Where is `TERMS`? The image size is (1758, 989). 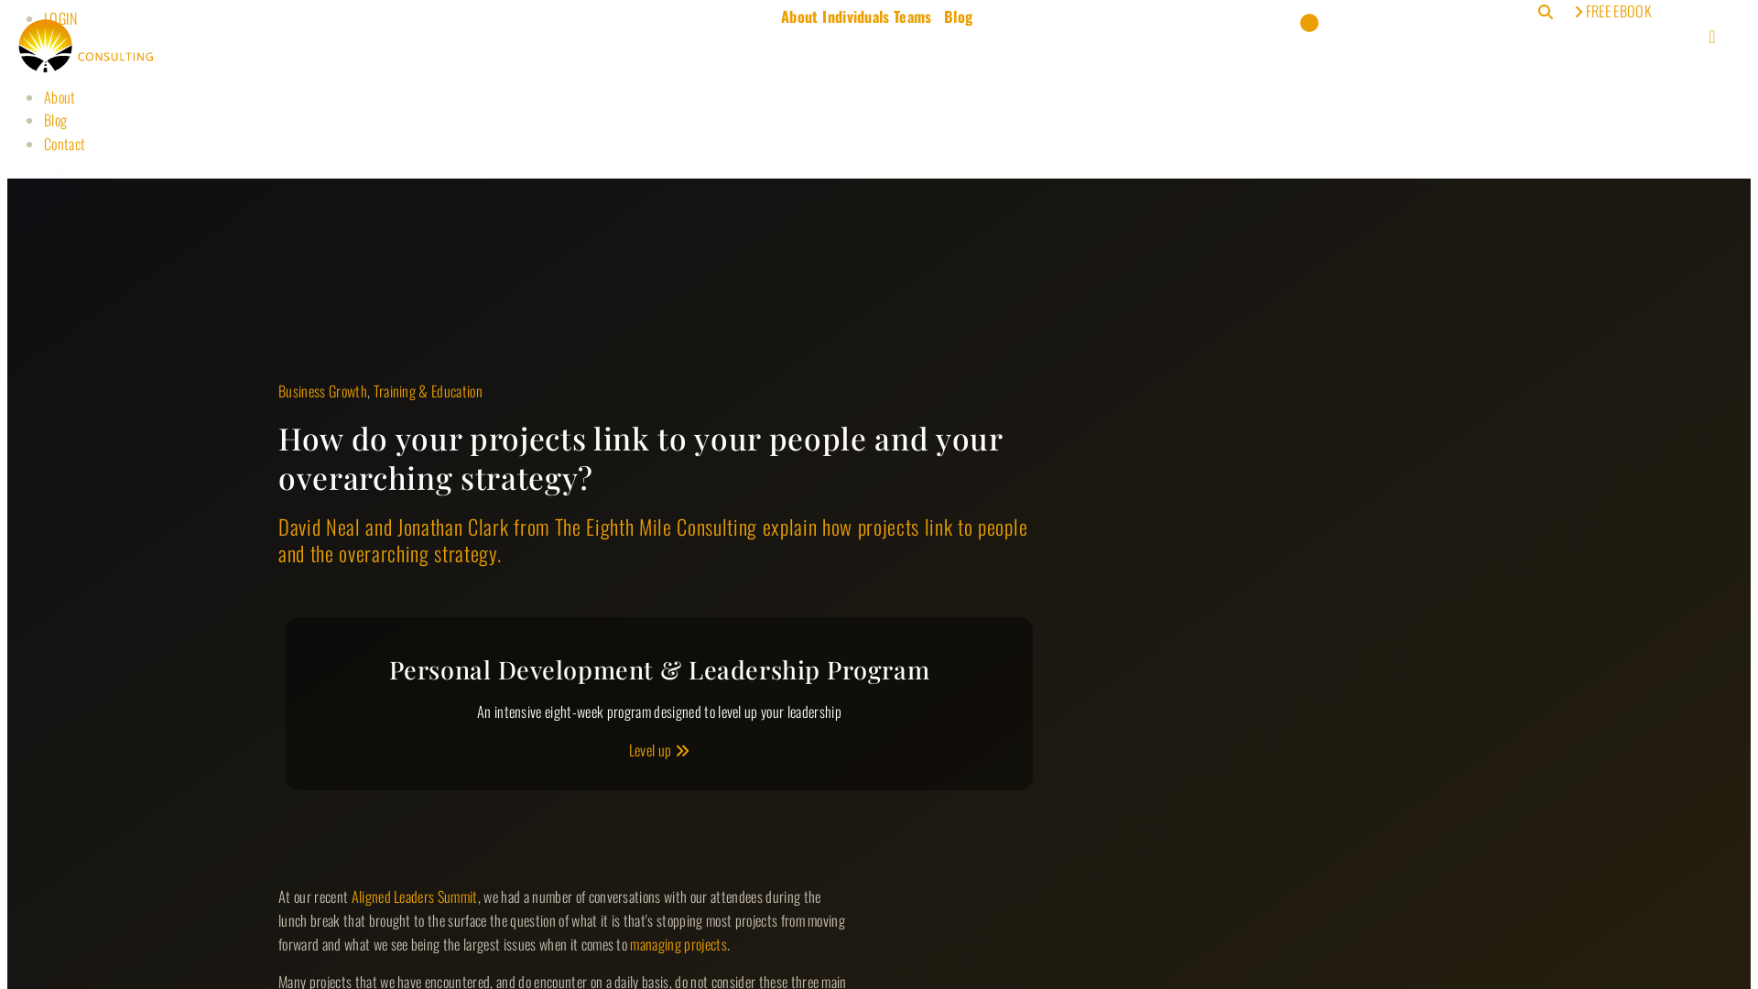 TERMS is located at coordinates (57, 172).